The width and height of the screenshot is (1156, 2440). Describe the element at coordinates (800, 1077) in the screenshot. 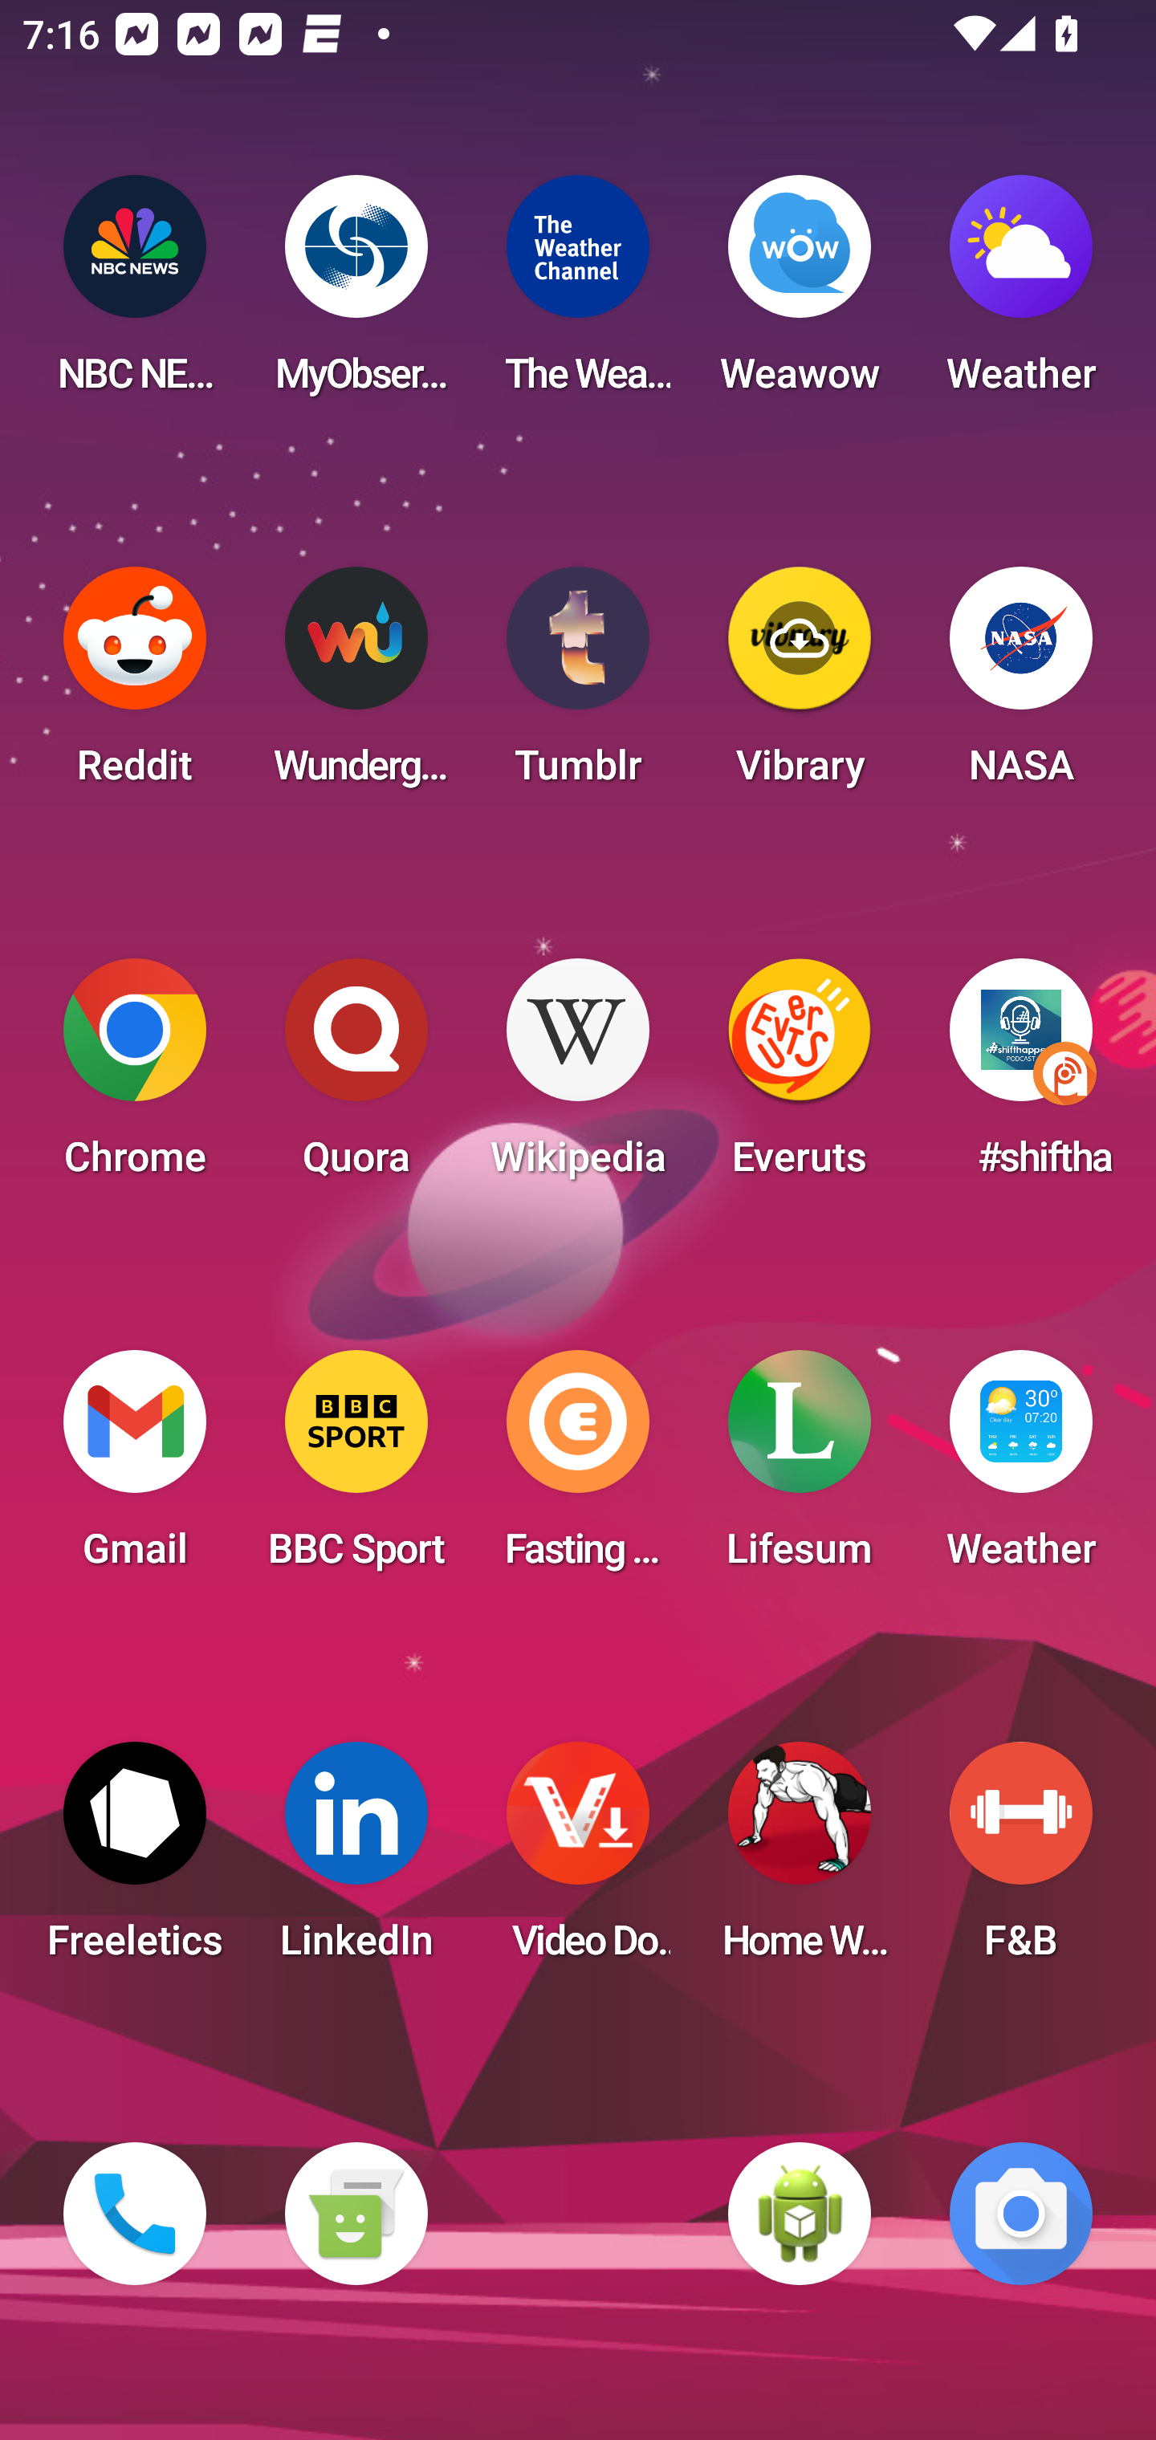

I see `Everuts` at that location.